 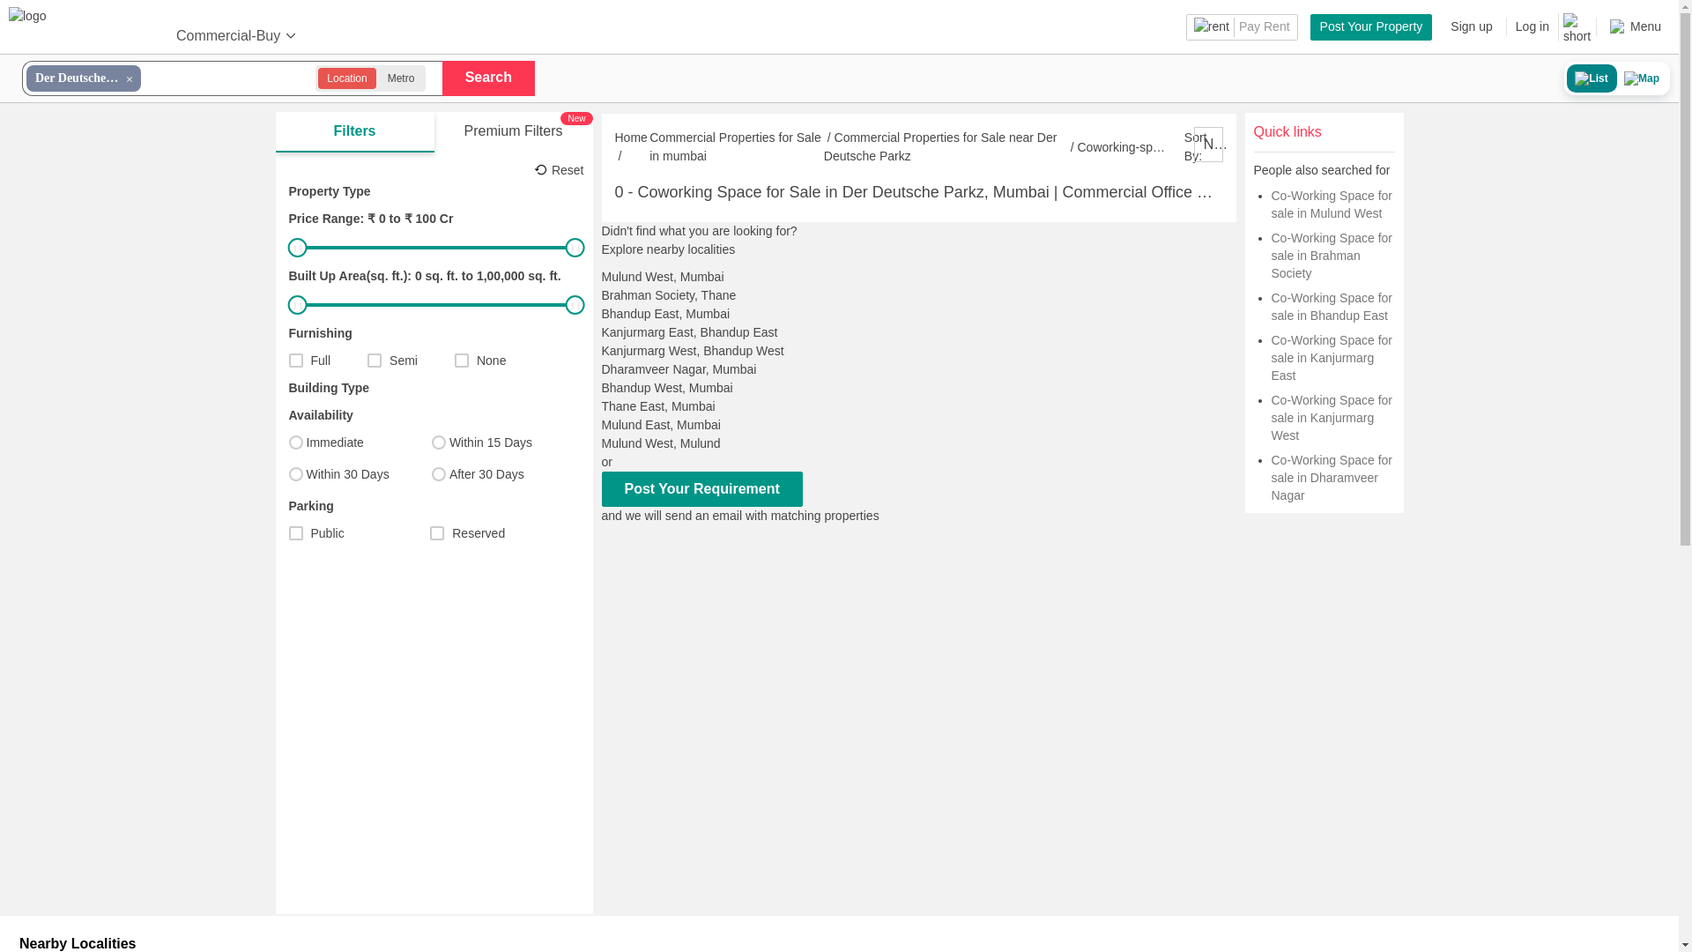 I want to click on Post Your Requirement, so click(x=701, y=488).